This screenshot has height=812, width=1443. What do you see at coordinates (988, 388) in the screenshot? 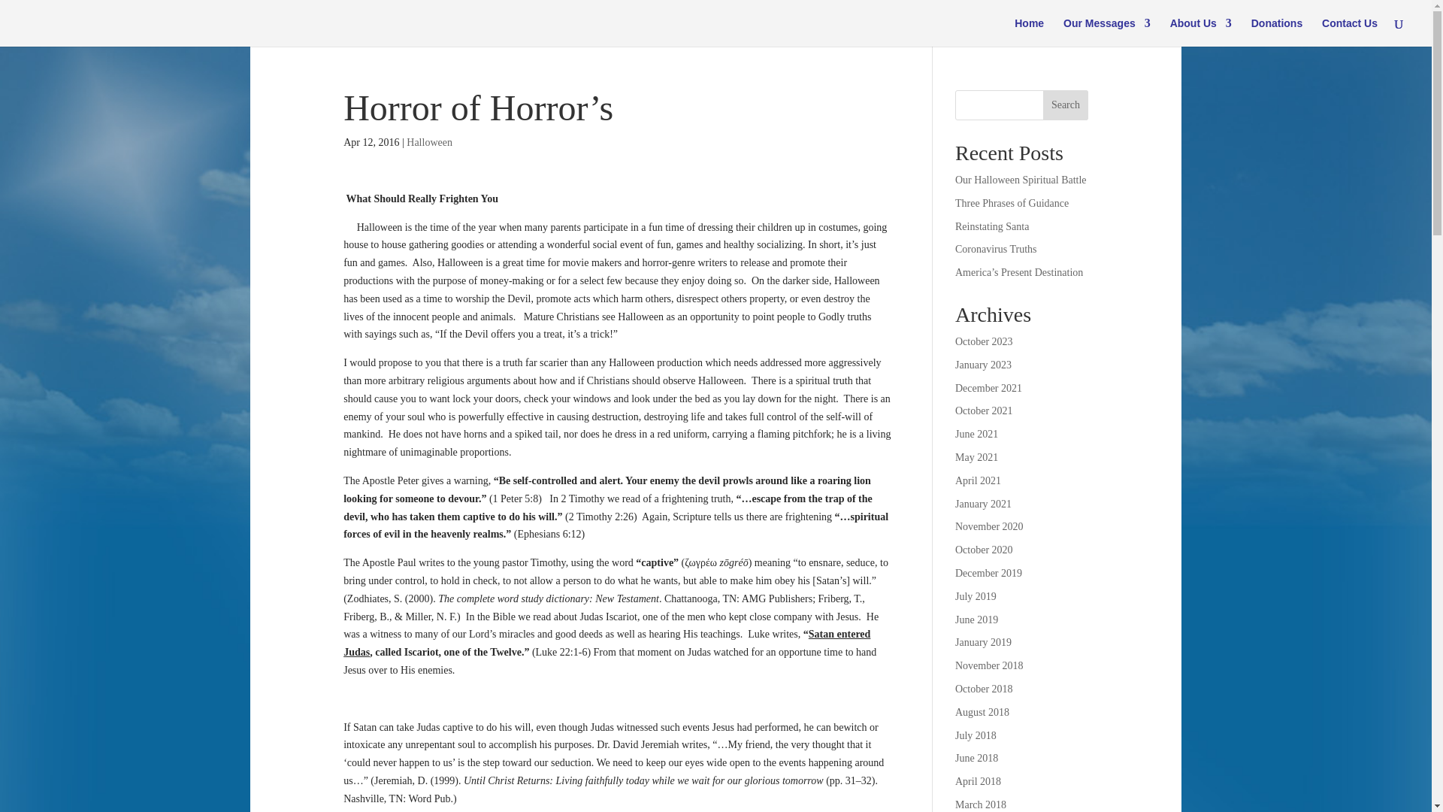
I see `December 2021` at bounding box center [988, 388].